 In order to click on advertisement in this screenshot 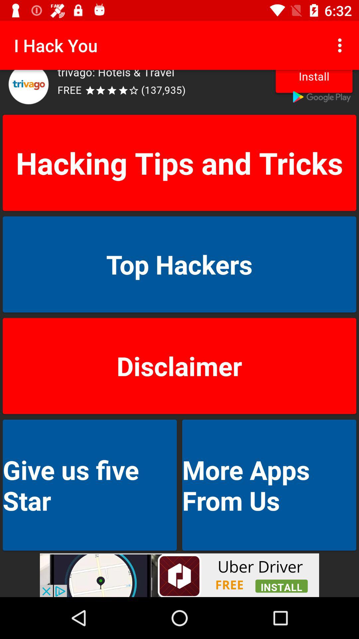, I will do `click(179, 91)`.